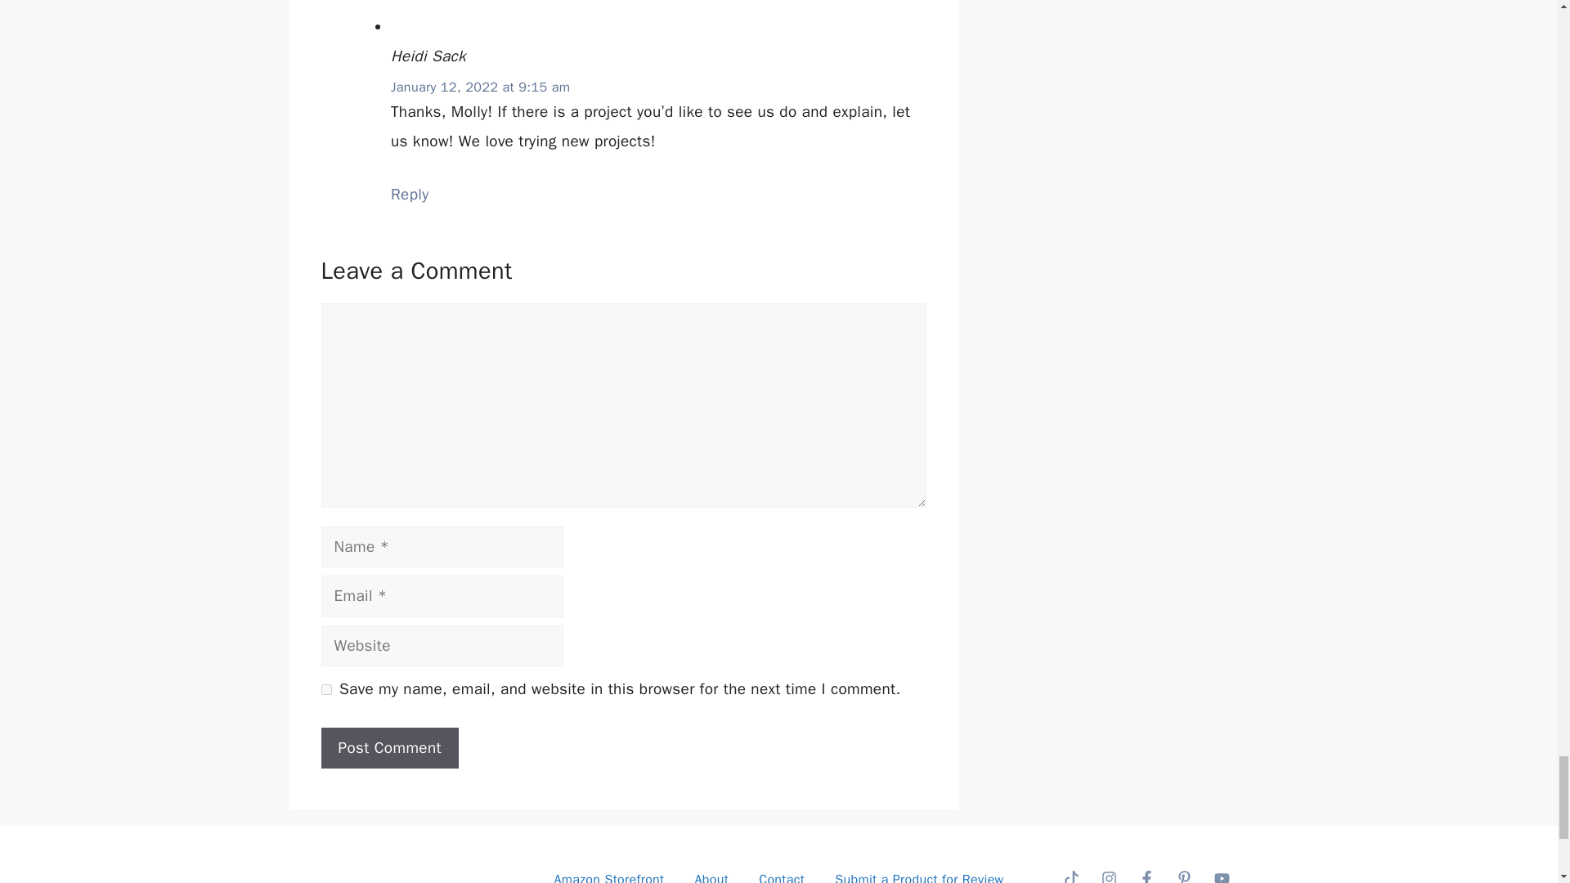  I want to click on yes, so click(325, 689).